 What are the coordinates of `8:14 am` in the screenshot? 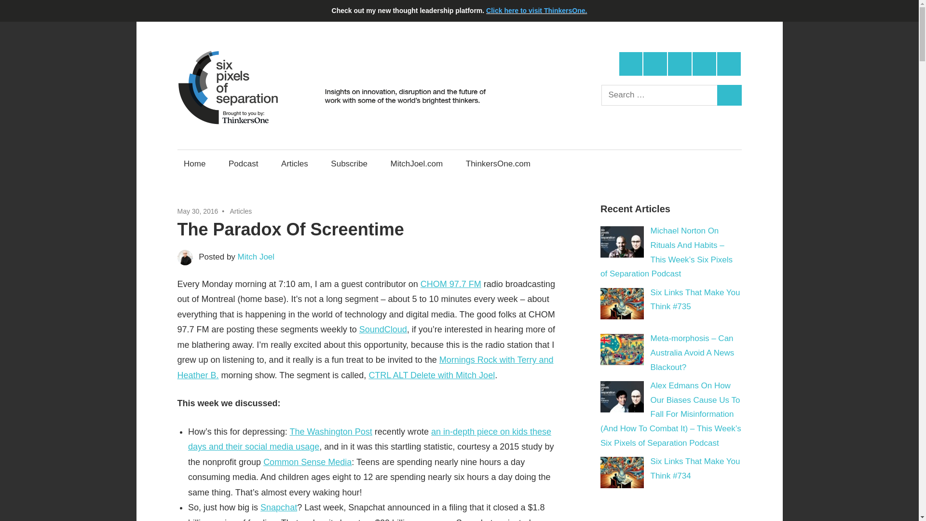 It's located at (198, 211).